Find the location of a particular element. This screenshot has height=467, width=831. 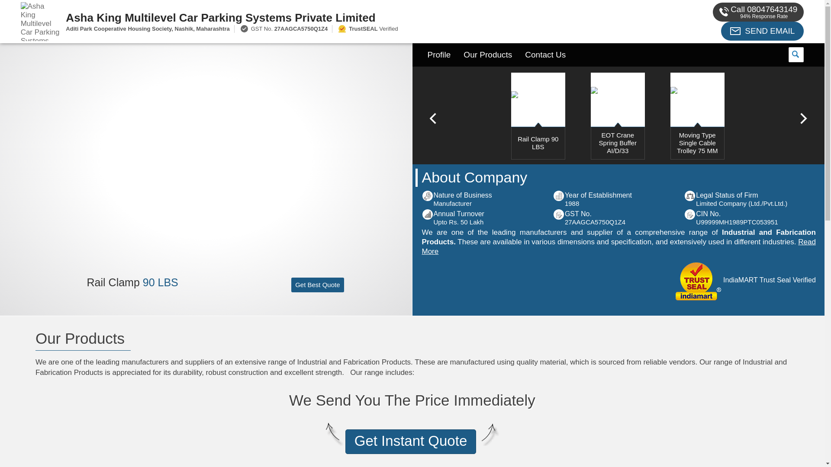

Contact Us is located at coordinates (545, 55).